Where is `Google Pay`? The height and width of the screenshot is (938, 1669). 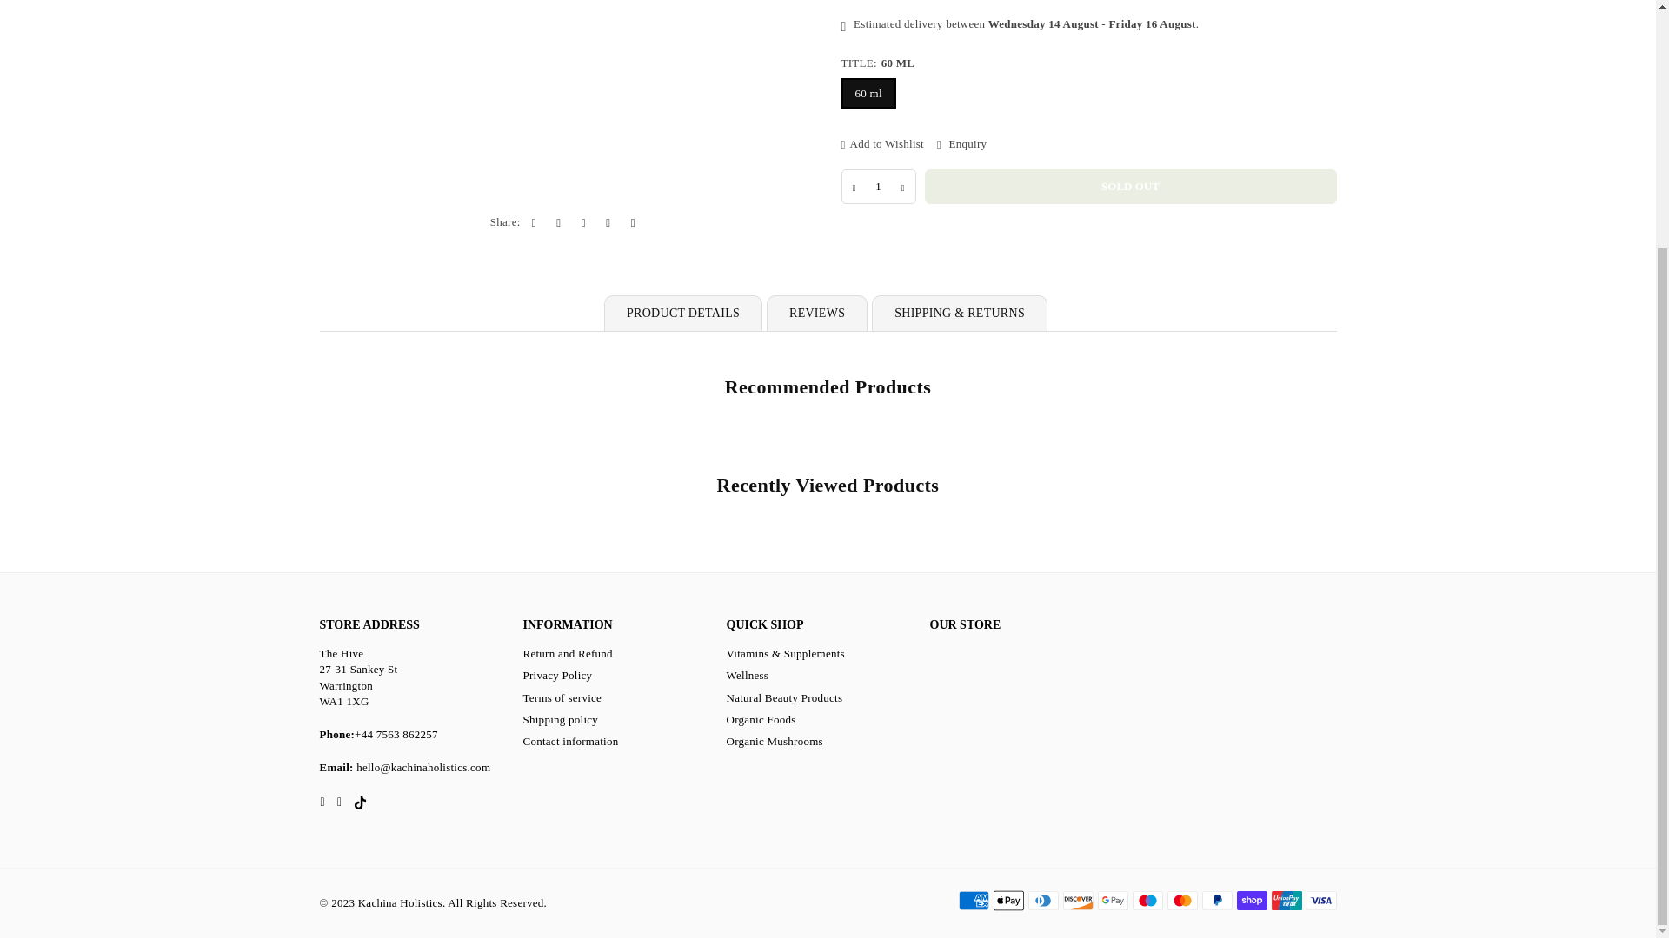 Google Pay is located at coordinates (1112, 900).